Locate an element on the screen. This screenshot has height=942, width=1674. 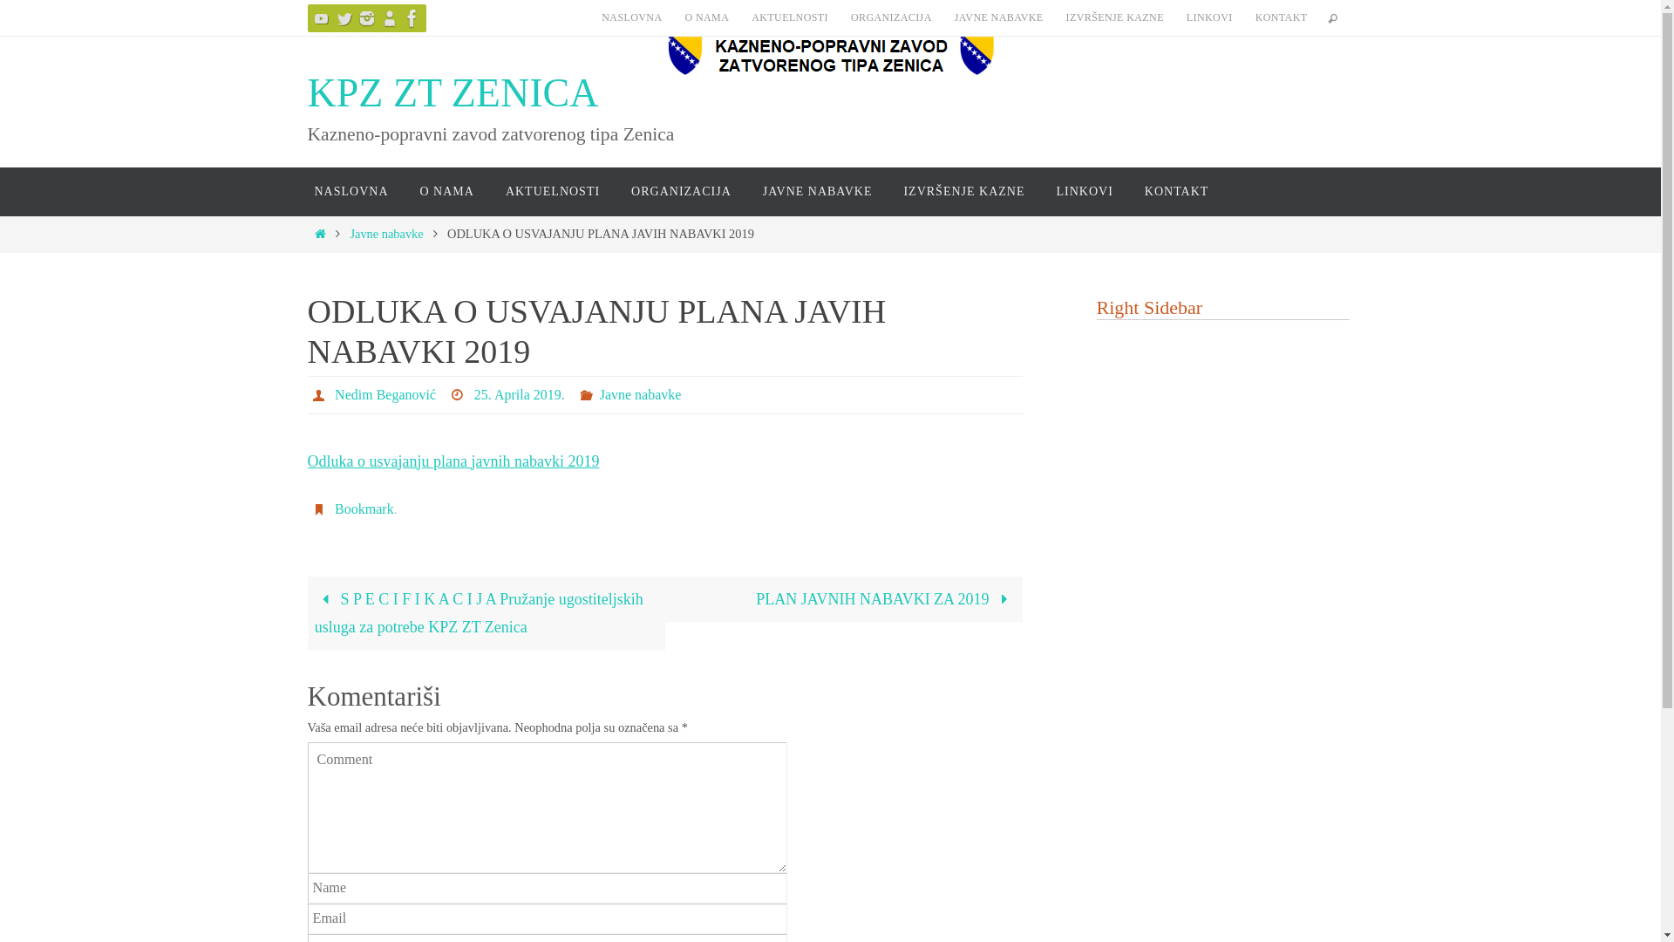
Categories is located at coordinates (589, 394).